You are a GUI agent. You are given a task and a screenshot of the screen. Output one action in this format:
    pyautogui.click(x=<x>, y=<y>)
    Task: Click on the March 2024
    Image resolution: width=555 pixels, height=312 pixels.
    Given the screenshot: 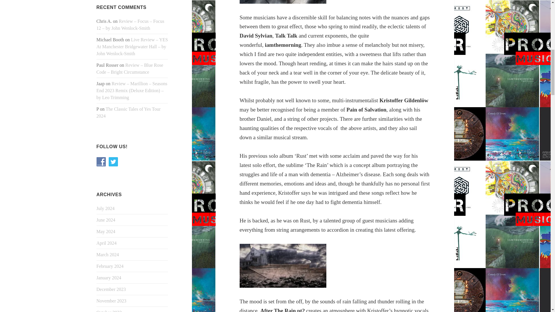 What is the action you would take?
    pyautogui.click(x=108, y=254)
    